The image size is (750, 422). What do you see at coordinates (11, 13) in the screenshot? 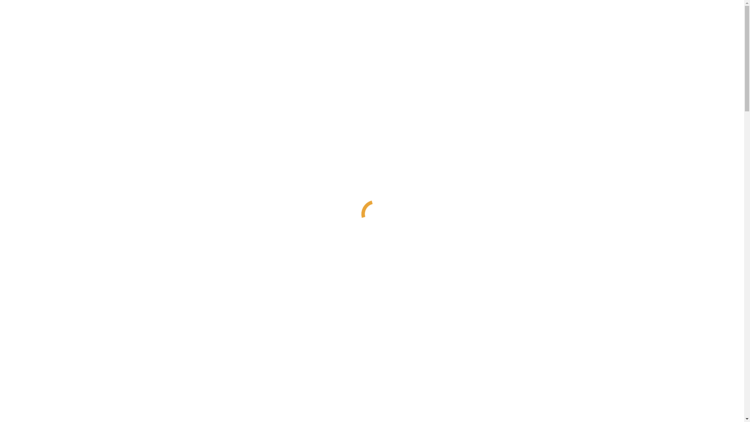
I see `CART` at bounding box center [11, 13].